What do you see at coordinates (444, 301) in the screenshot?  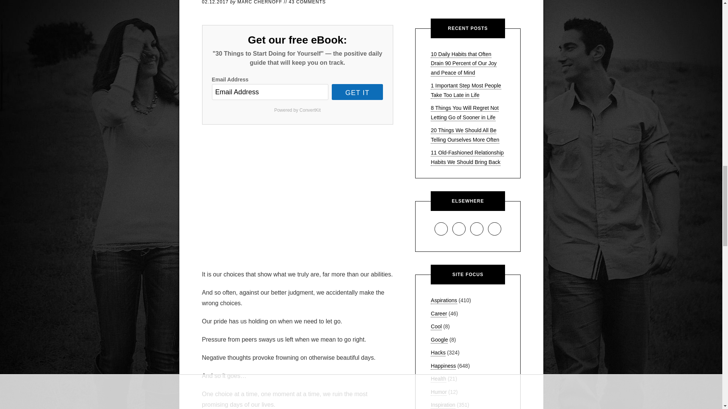 I see `Aspirations` at bounding box center [444, 301].